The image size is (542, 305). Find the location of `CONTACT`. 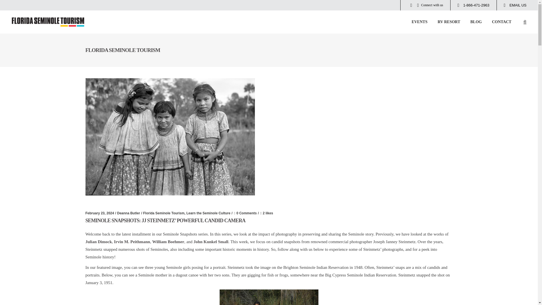

CONTACT is located at coordinates (501, 22).